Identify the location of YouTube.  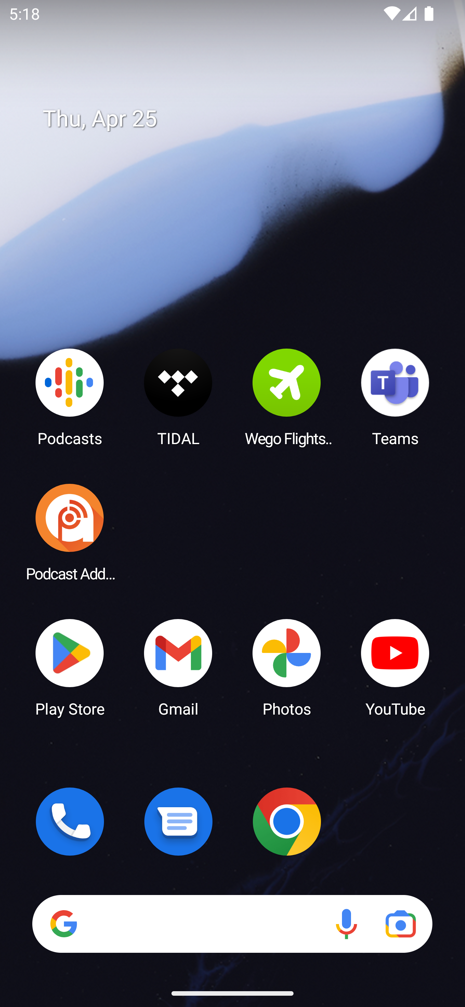
(395, 667).